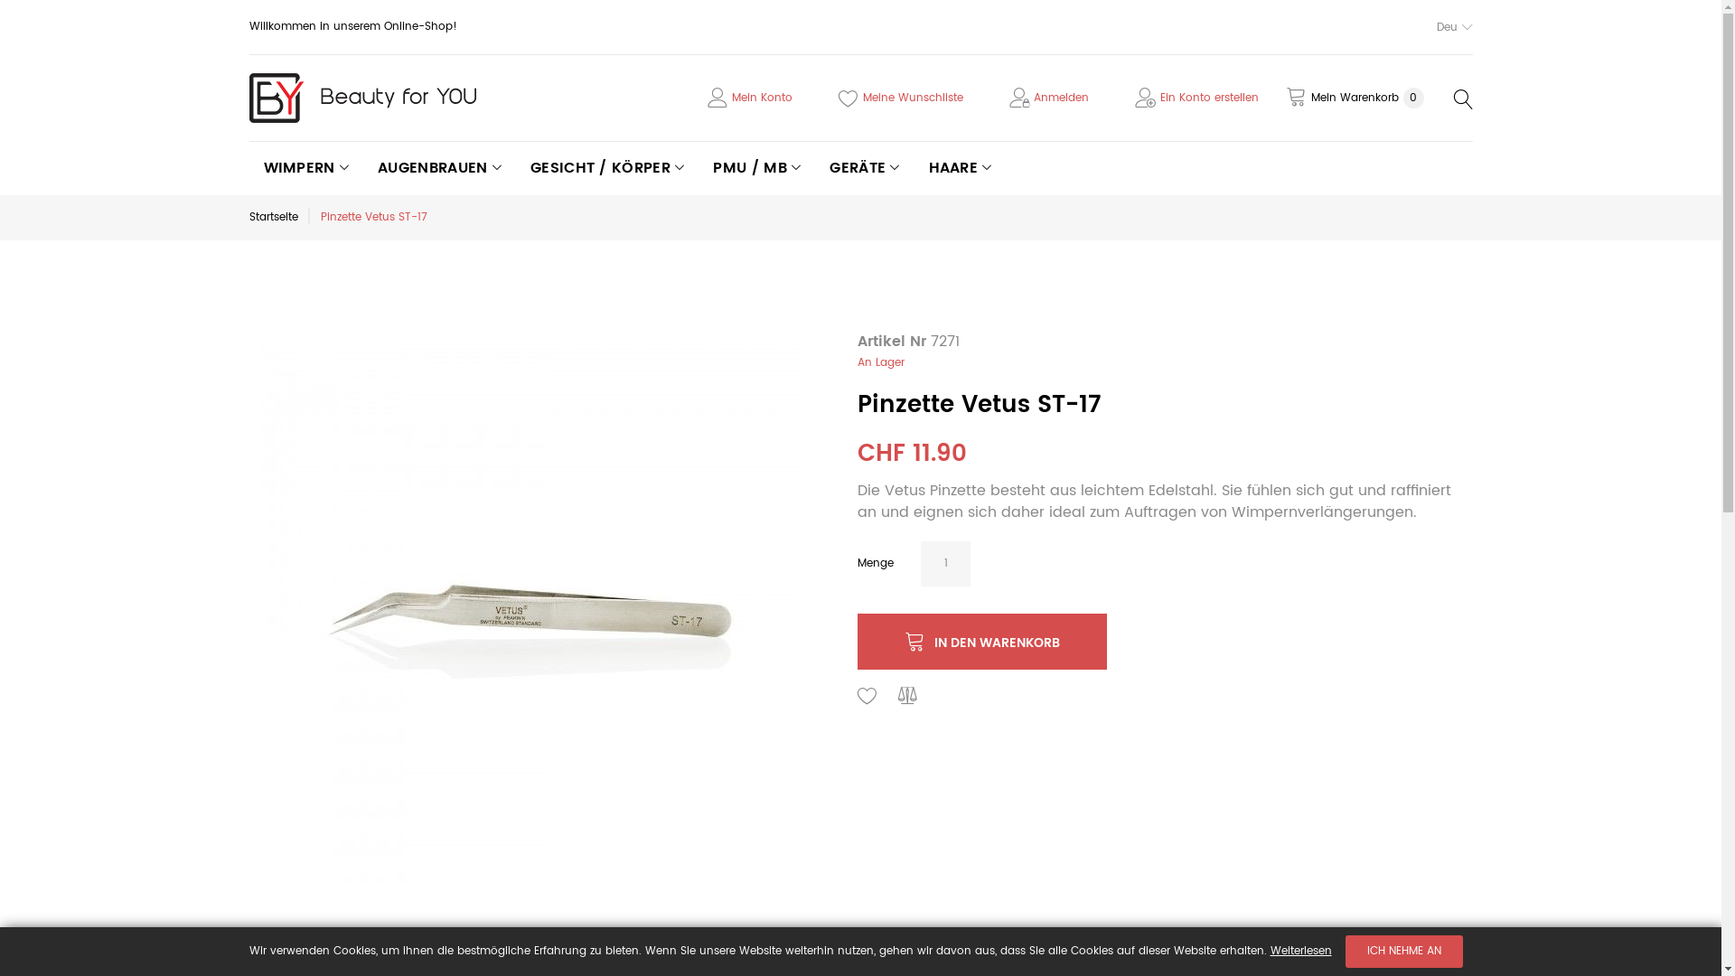  I want to click on Mein Konto, so click(763, 98).